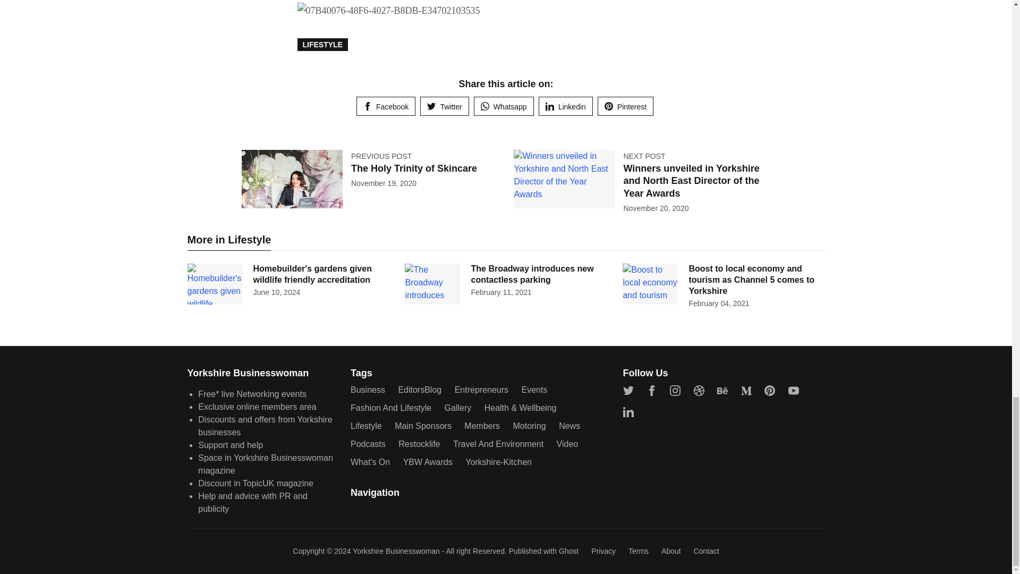  I want to click on Homebuilder's gardens given wildlife friendly accreditation, so click(312, 274).